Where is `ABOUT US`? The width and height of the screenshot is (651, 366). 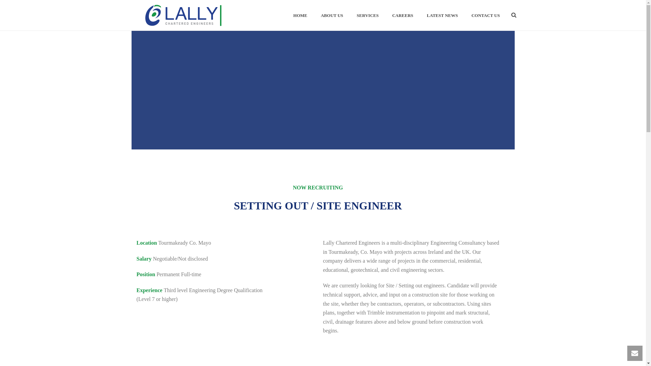
ABOUT US is located at coordinates (332, 16).